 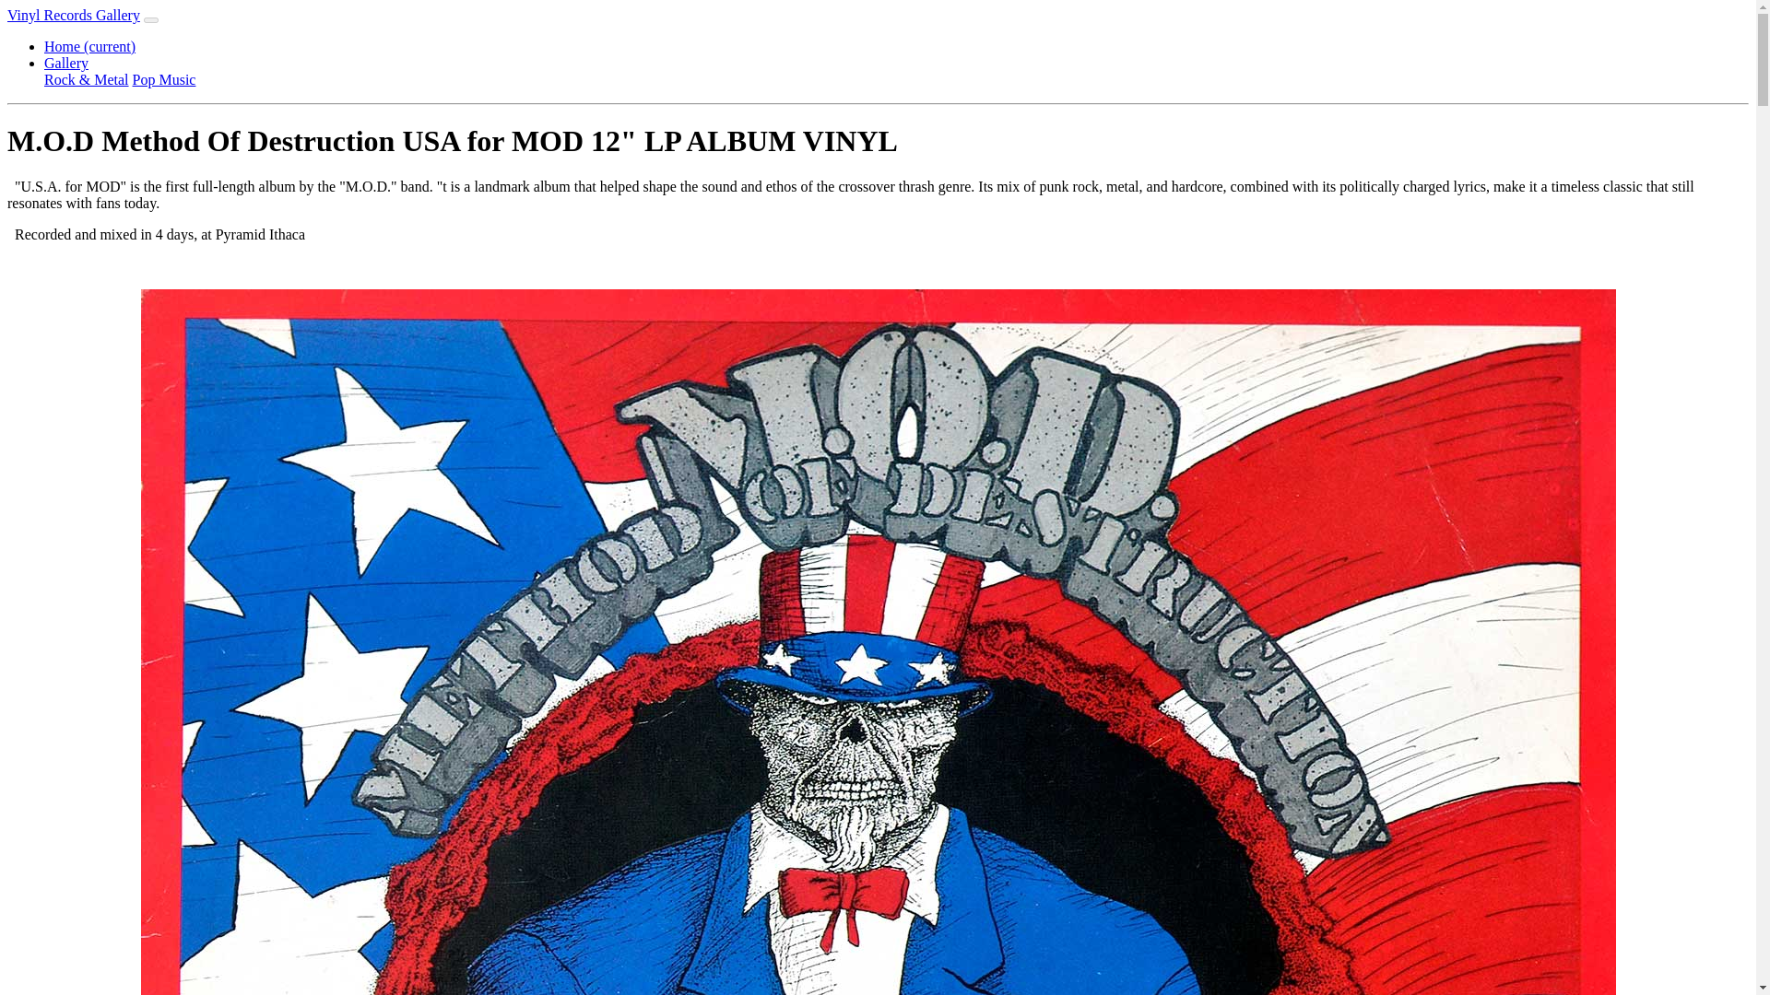 What do you see at coordinates (66, 63) in the screenshot?
I see `Gallery` at bounding box center [66, 63].